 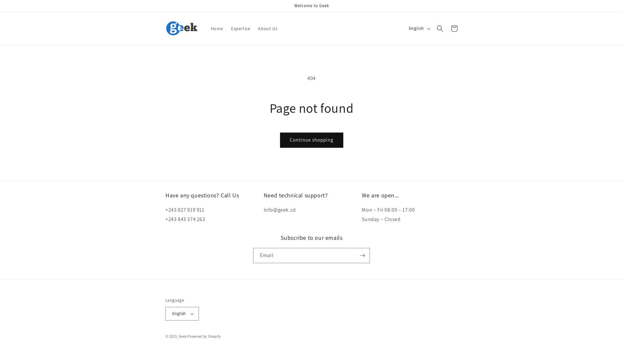 What do you see at coordinates (311, 140) in the screenshot?
I see `Continue shopping` at bounding box center [311, 140].